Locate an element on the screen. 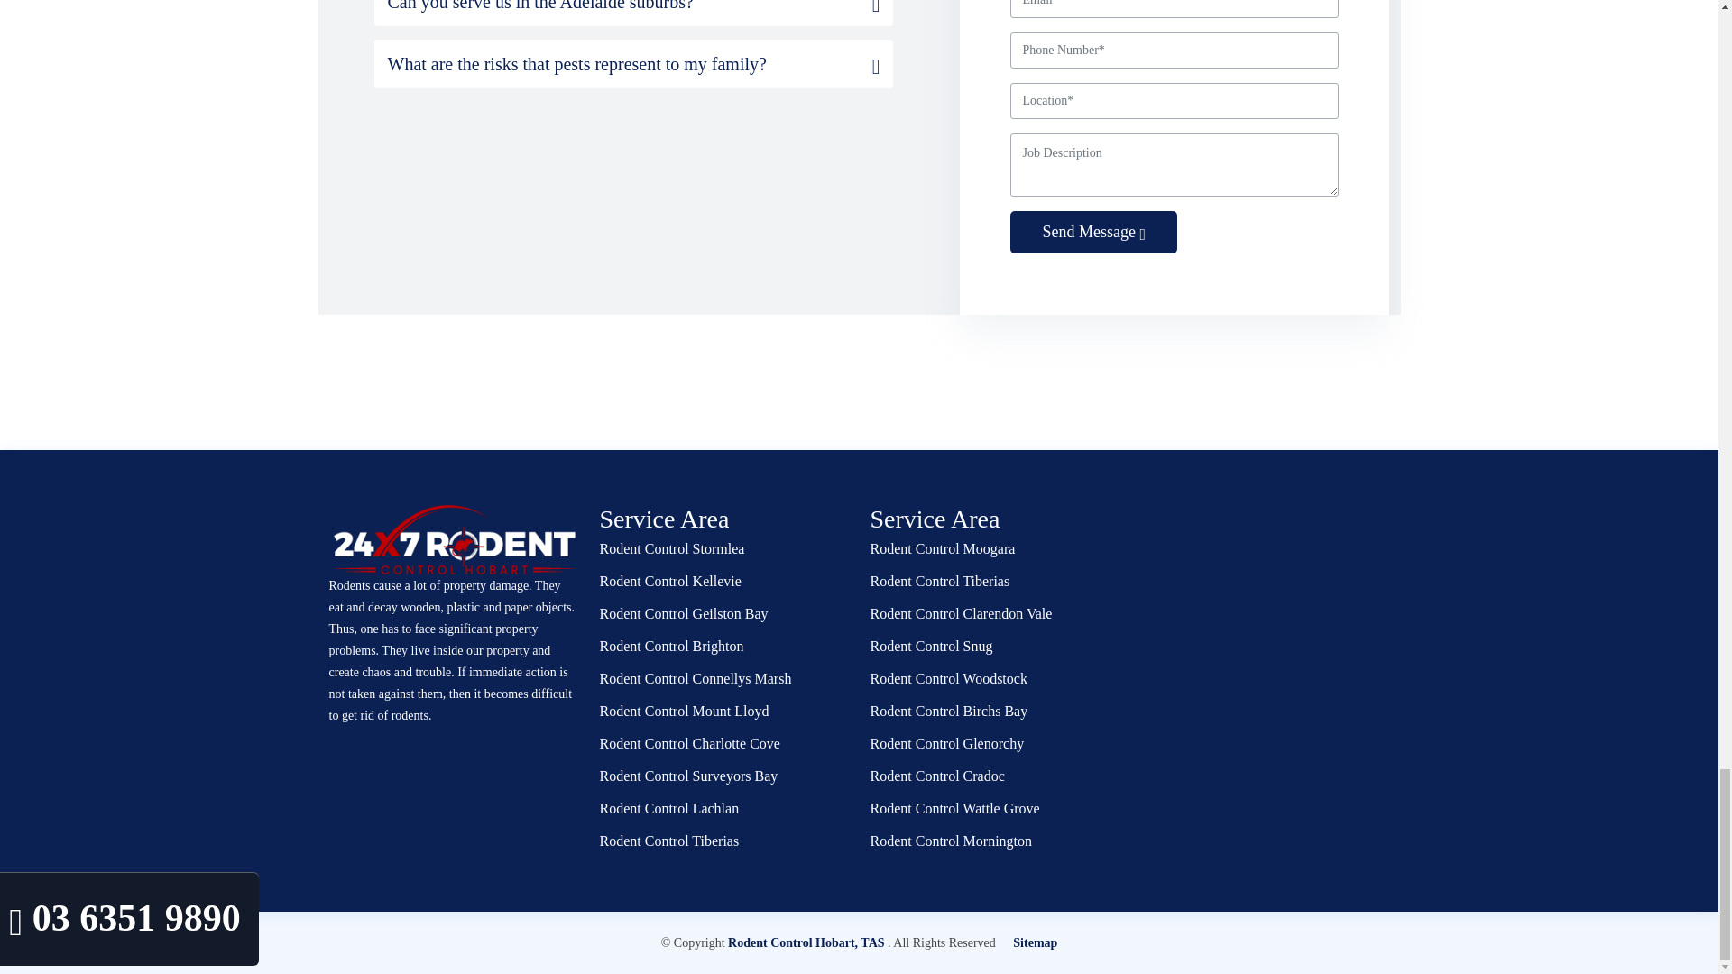  Send Message is located at coordinates (1093, 232).